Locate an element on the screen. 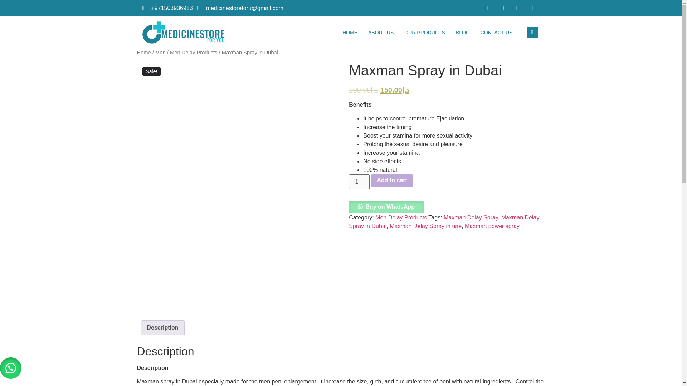 The image size is (687, 386). 1 is located at coordinates (359, 182).